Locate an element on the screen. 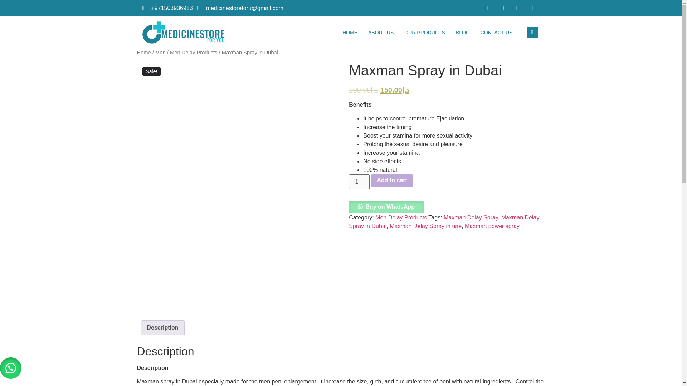 The image size is (687, 386). 1 is located at coordinates (359, 182).